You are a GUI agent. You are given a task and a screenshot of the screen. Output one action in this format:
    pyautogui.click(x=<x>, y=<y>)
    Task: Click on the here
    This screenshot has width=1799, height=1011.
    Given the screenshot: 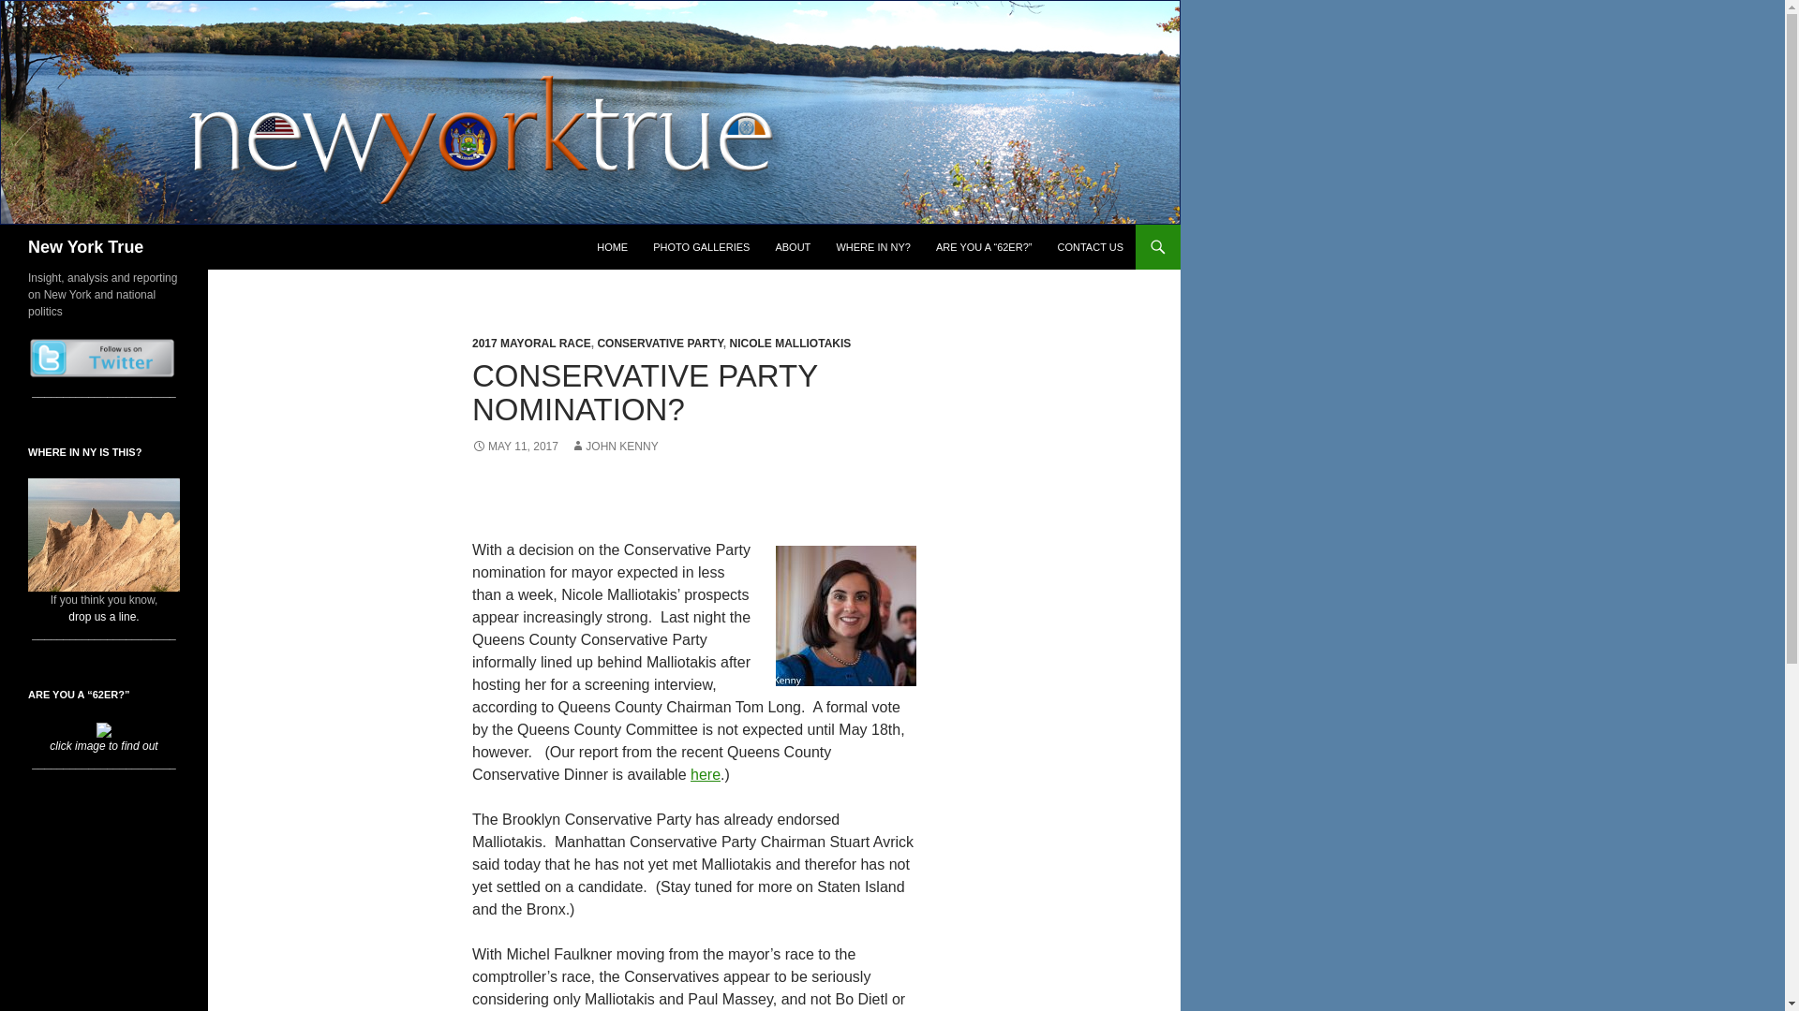 What is the action you would take?
    pyautogui.click(x=706, y=773)
    